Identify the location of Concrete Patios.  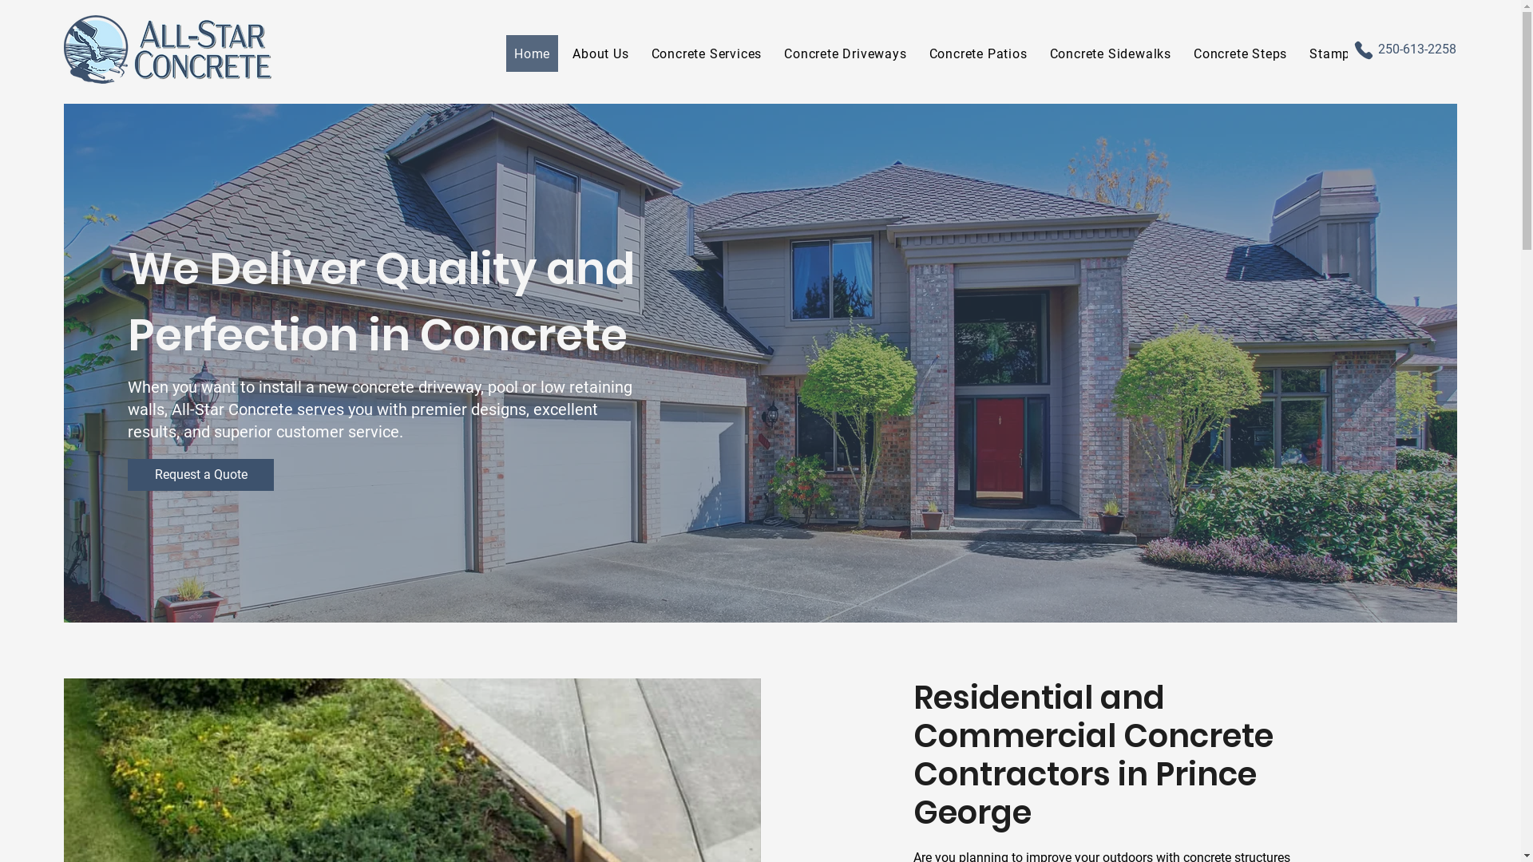
(979, 53).